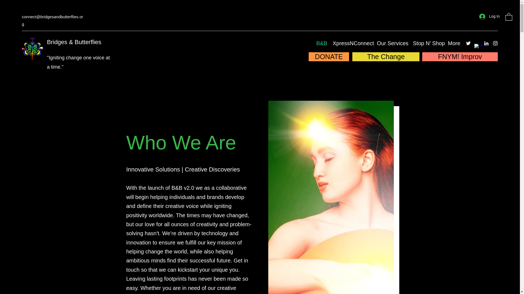 The width and height of the screenshot is (524, 294). I want to click on The Change, so click(386, 57).